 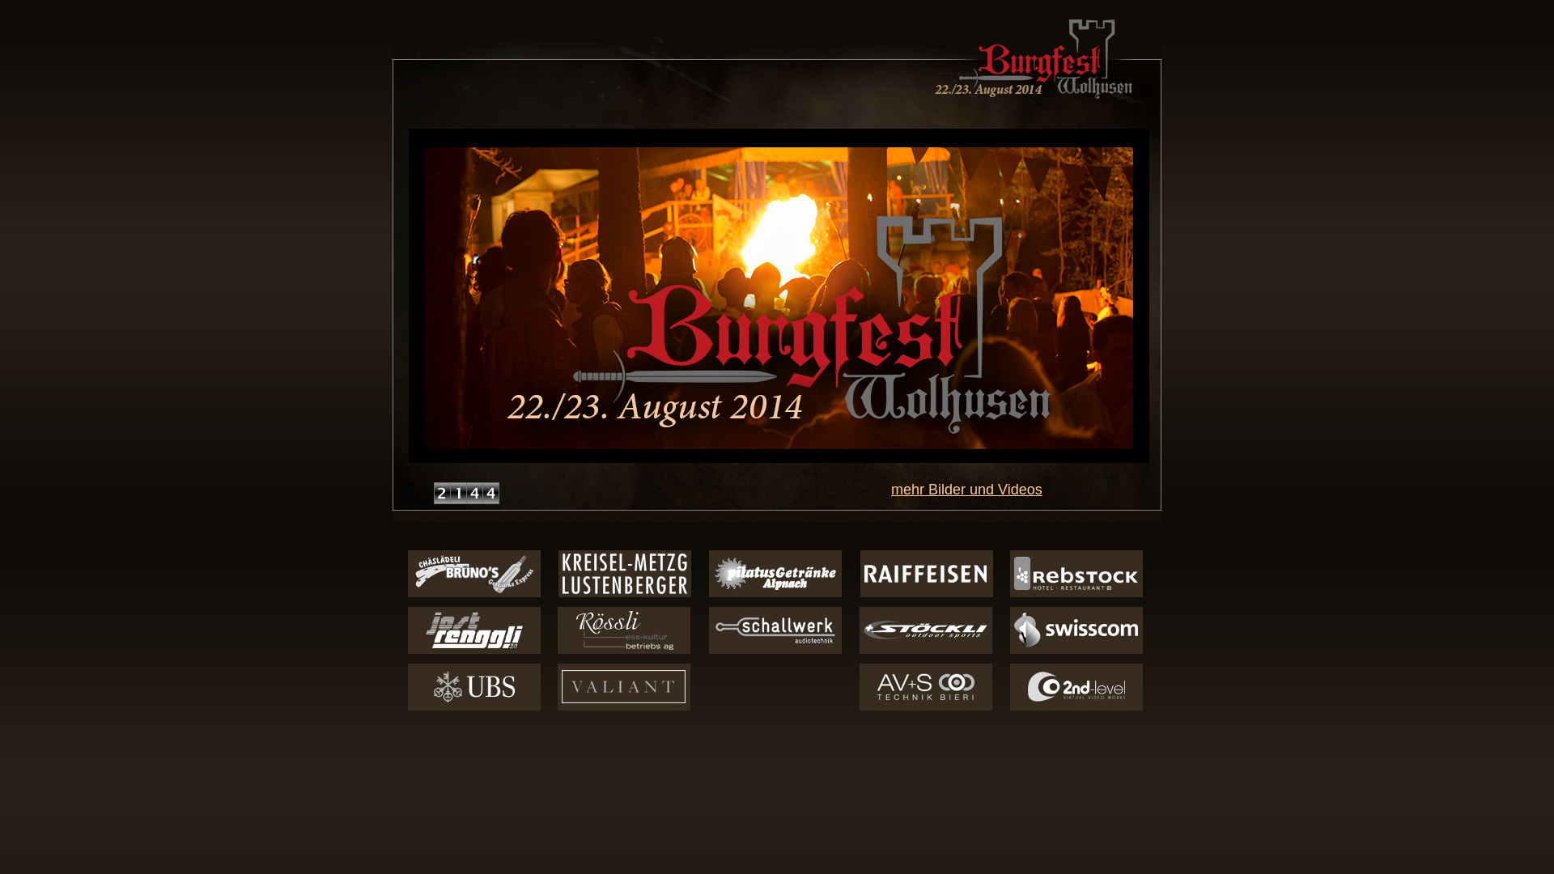 What do you see at coordinates (1076, 587) in the screenshot?
I see `Restaurant Rebstock Wolhusen` at bounding box center [1076, 587].